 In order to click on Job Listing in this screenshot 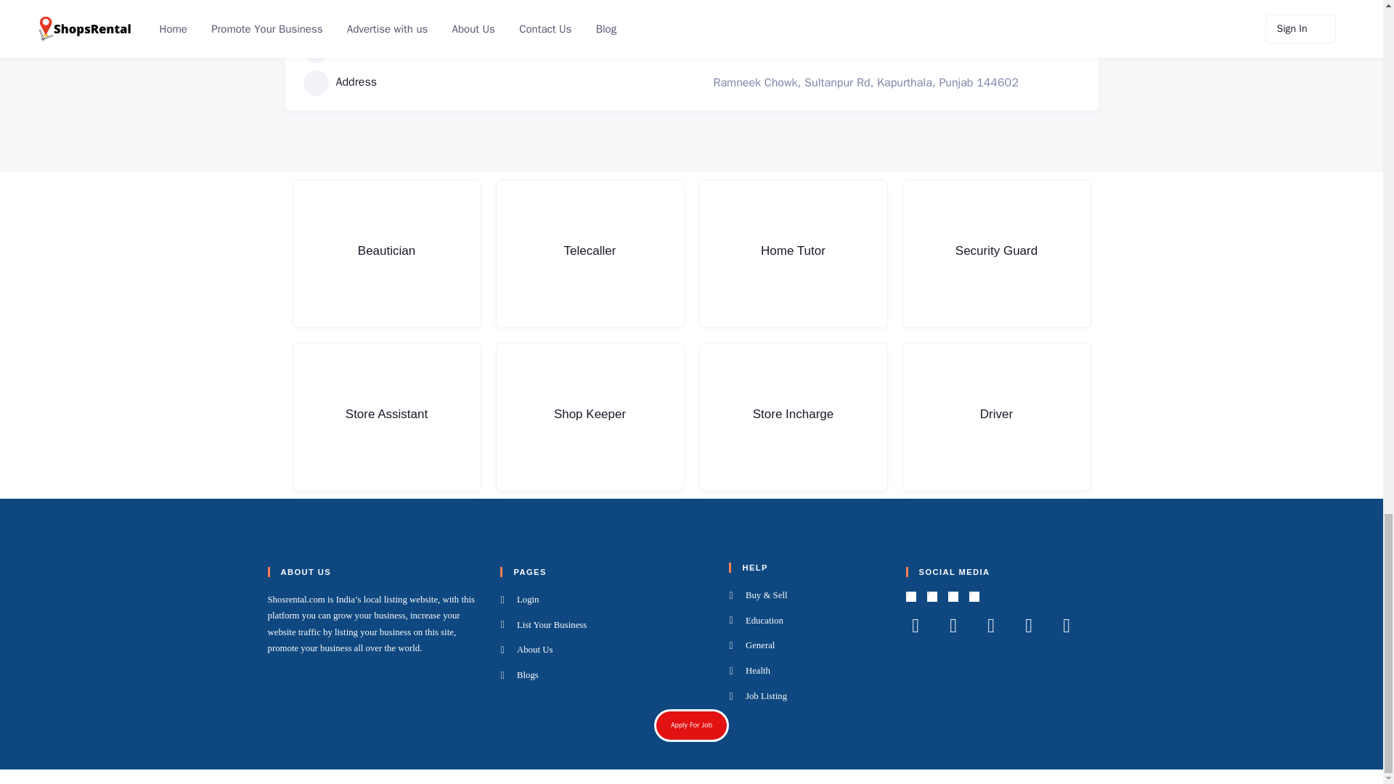, I will do `click(807, 697)`.